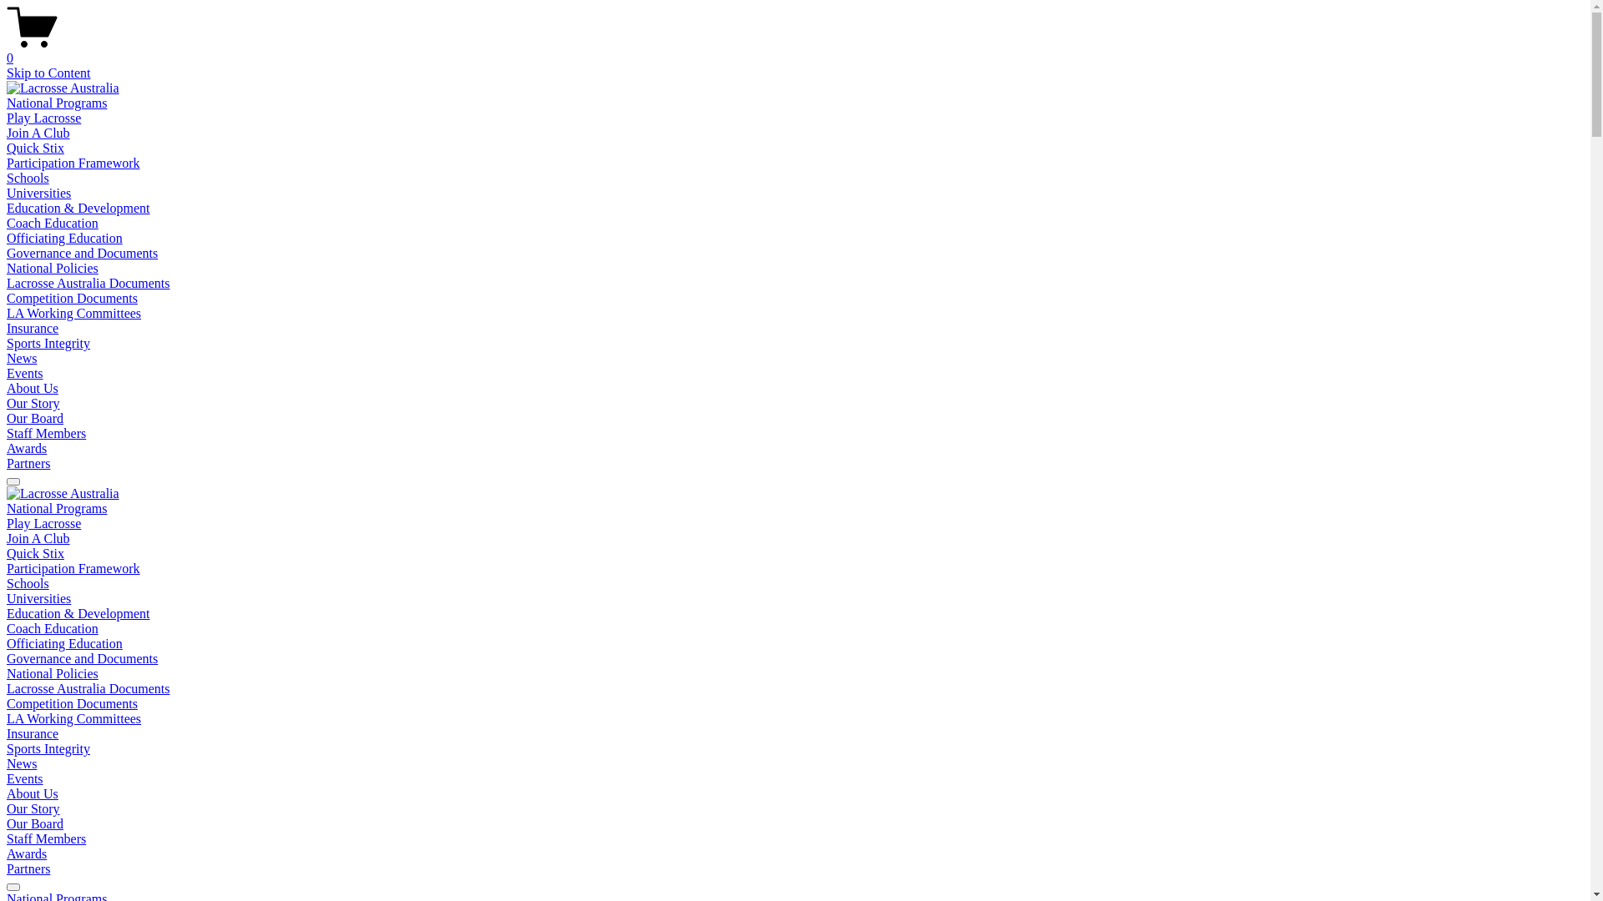 Image resolution: width=1603 pixels, height=901 pixels. I want to click on About Us, so click(33, 794).